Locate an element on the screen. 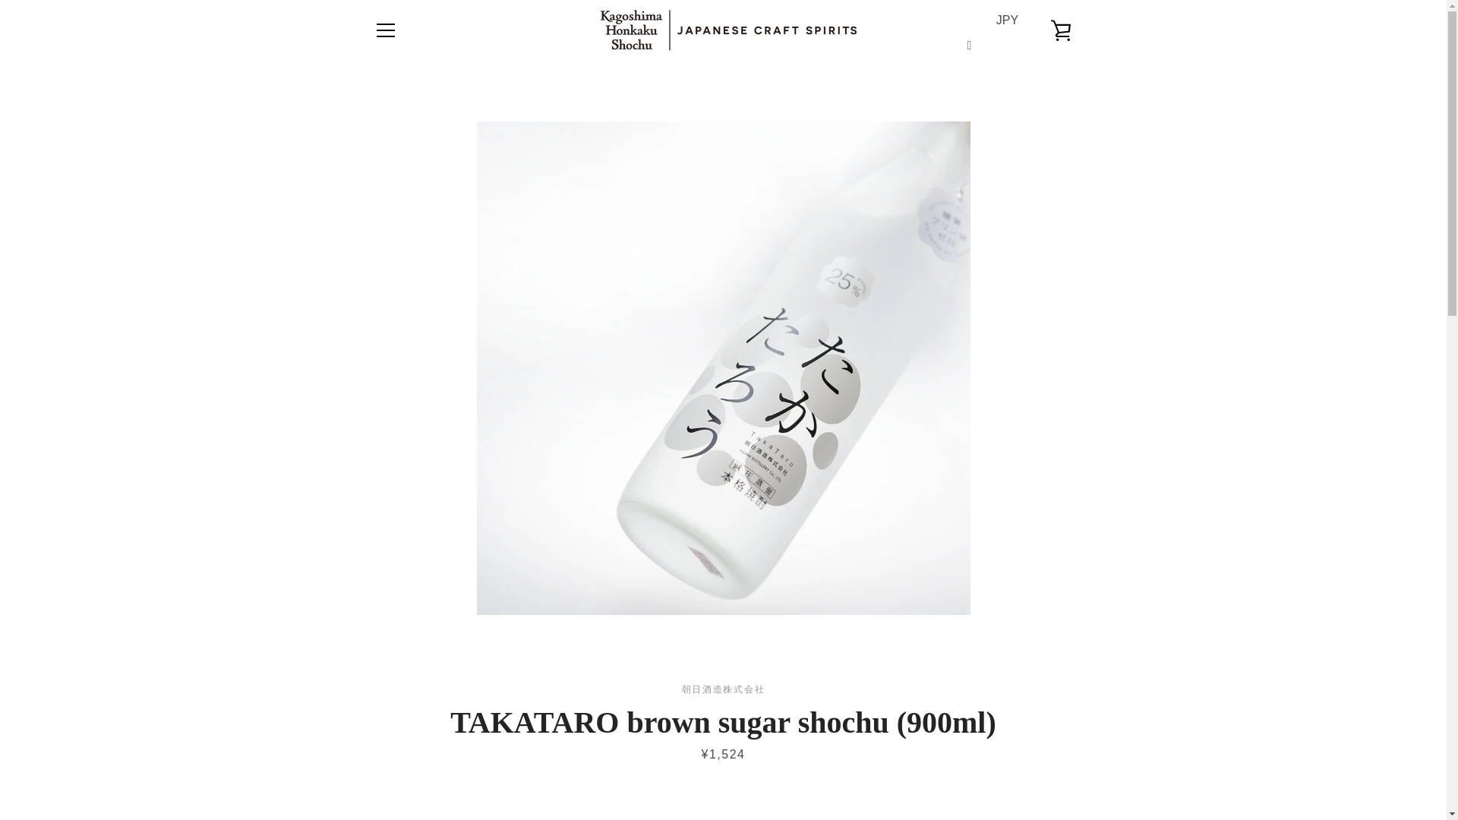 This screenshot has width=1458, height=820. SUBSCRIBE is located at coordinates (1030, 594).